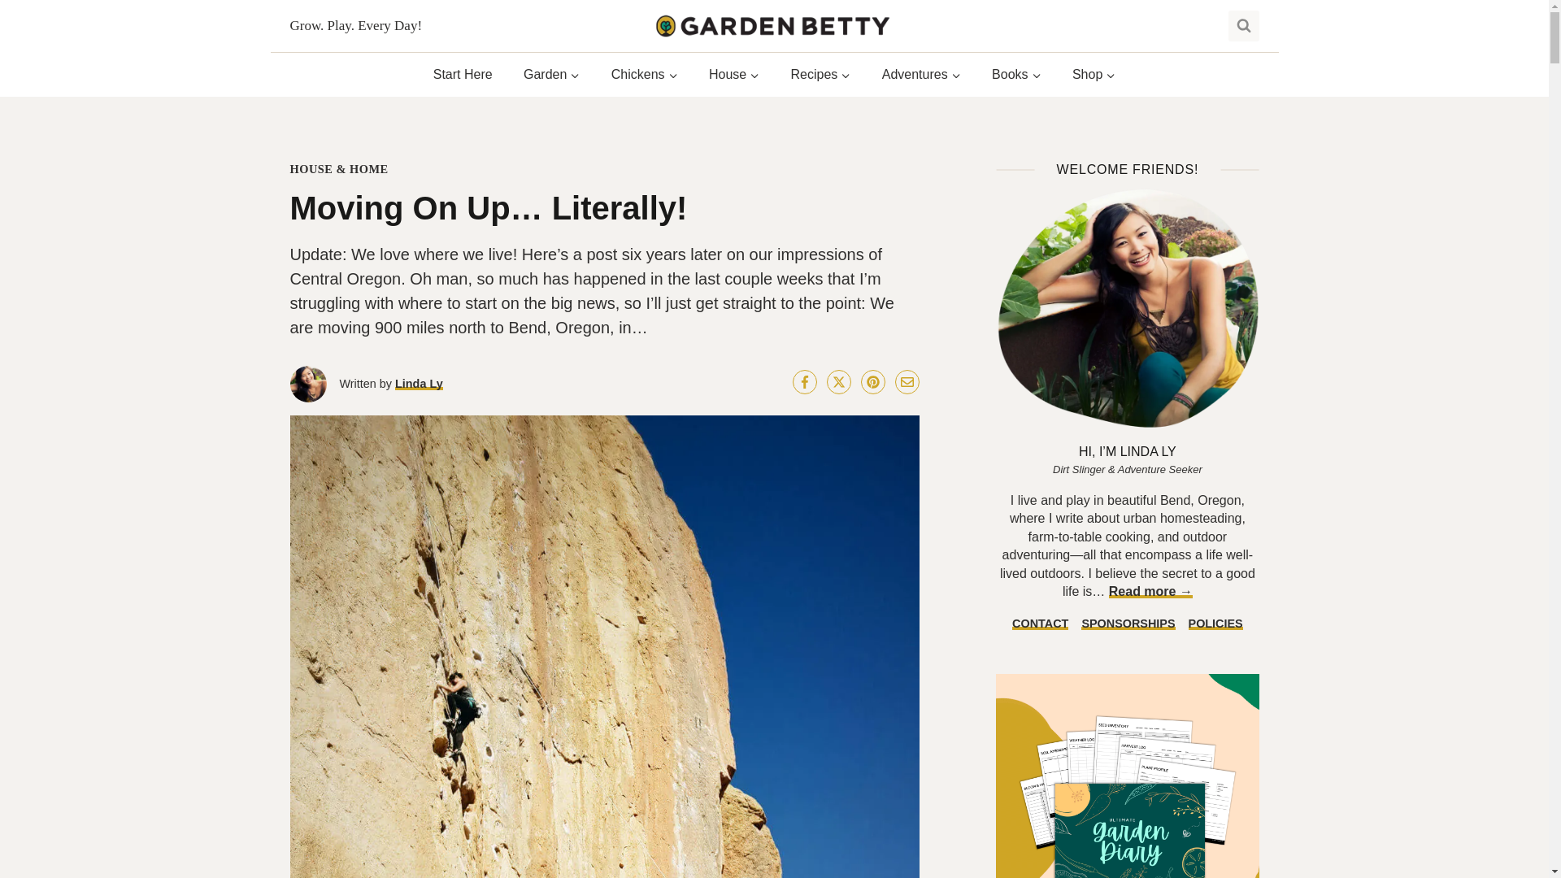 The image size is (1561, 878). Describe the element at coordinates (820, 75) in the screenshot. I see `Recipes` at that location.